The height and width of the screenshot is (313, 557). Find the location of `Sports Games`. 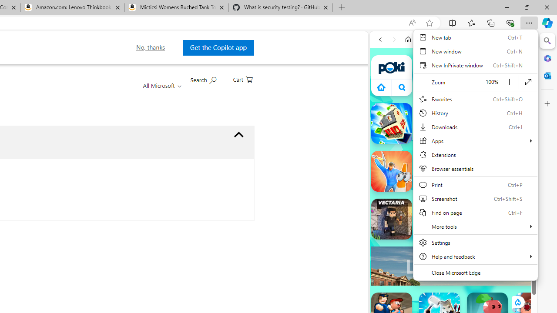

Sports Games is located at coordinates (453, 290).